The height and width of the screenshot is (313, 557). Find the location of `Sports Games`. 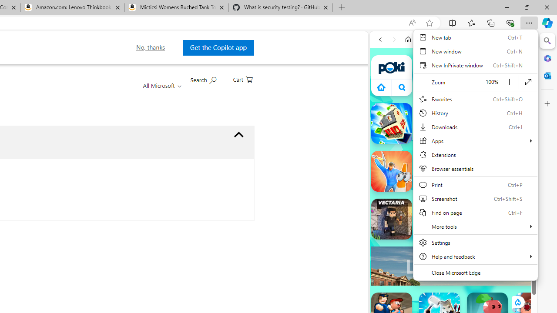

Sports Games is located at coordinates (453, 290).